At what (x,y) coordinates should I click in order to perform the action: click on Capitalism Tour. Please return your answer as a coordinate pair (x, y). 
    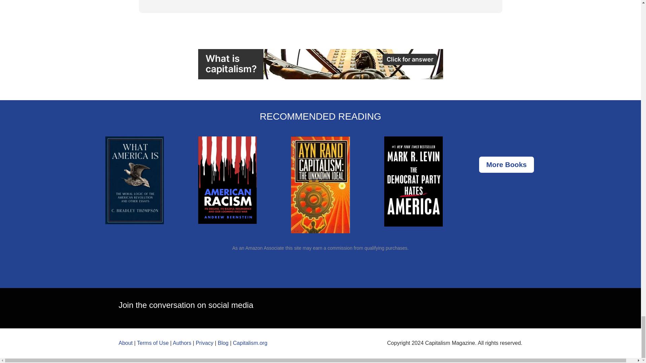
    Looking at the image, I should click on (320, 64).